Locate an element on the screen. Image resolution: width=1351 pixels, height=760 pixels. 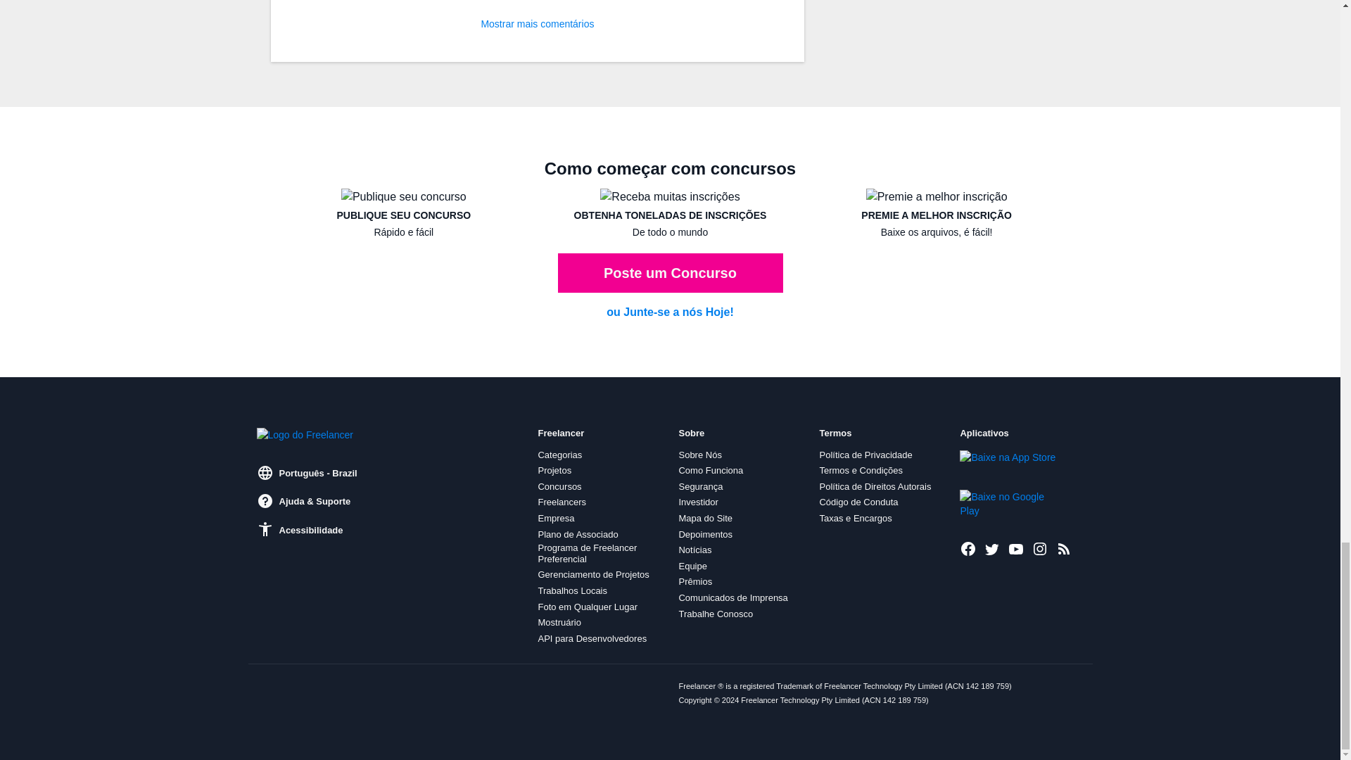
Poste um Concurso is located at coordinates (669, 272).